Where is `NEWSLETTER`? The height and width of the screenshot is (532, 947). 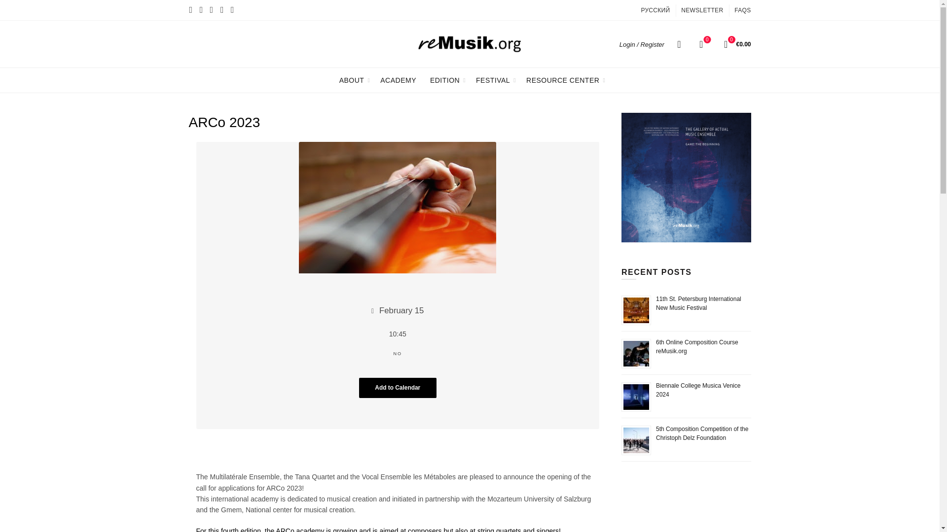 NEWSLETTER is located at coordinates (702, 10).